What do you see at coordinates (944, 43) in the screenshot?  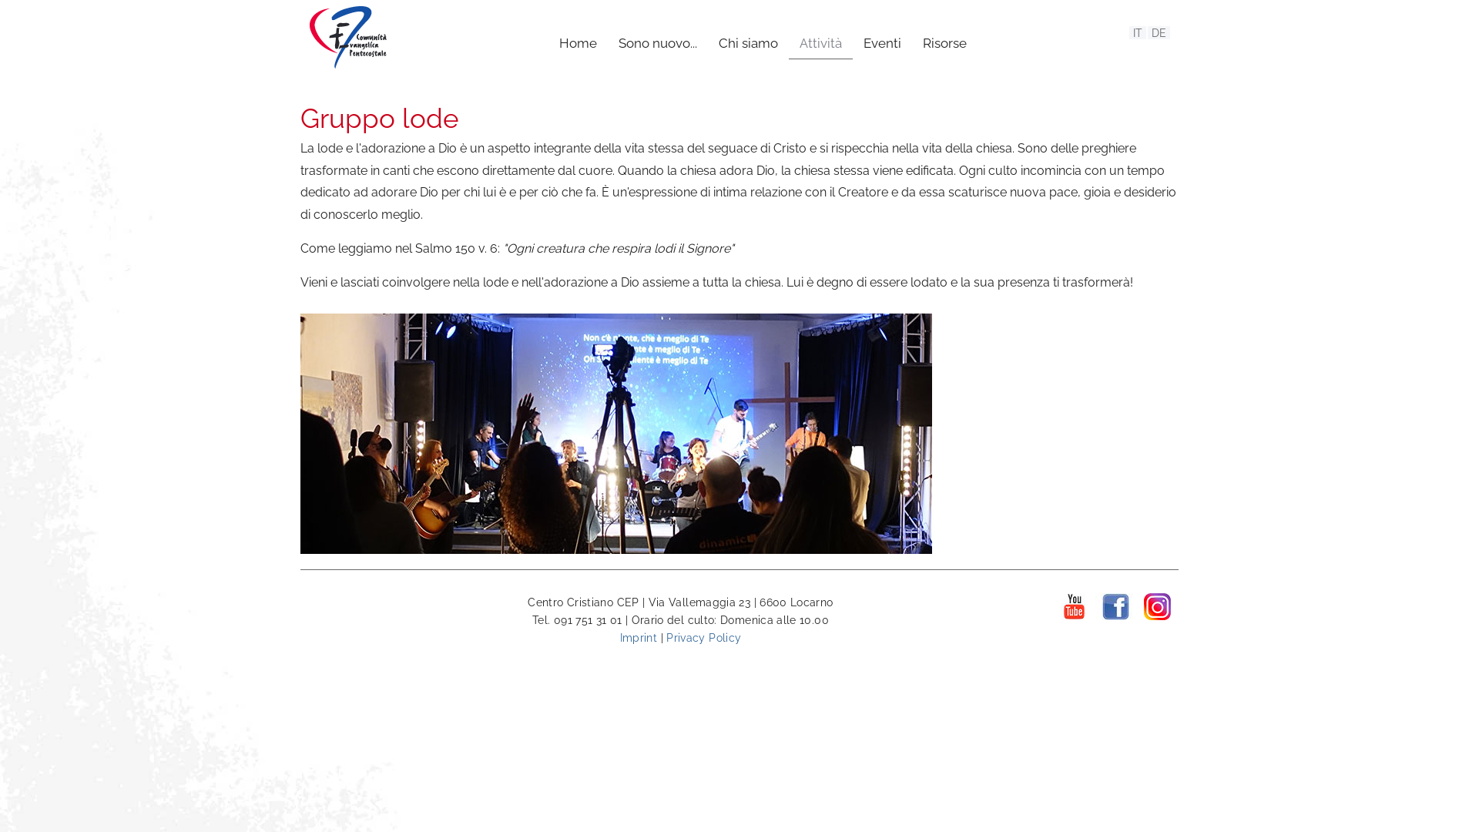 I see `Risorse` at bounding box center [944, 43].